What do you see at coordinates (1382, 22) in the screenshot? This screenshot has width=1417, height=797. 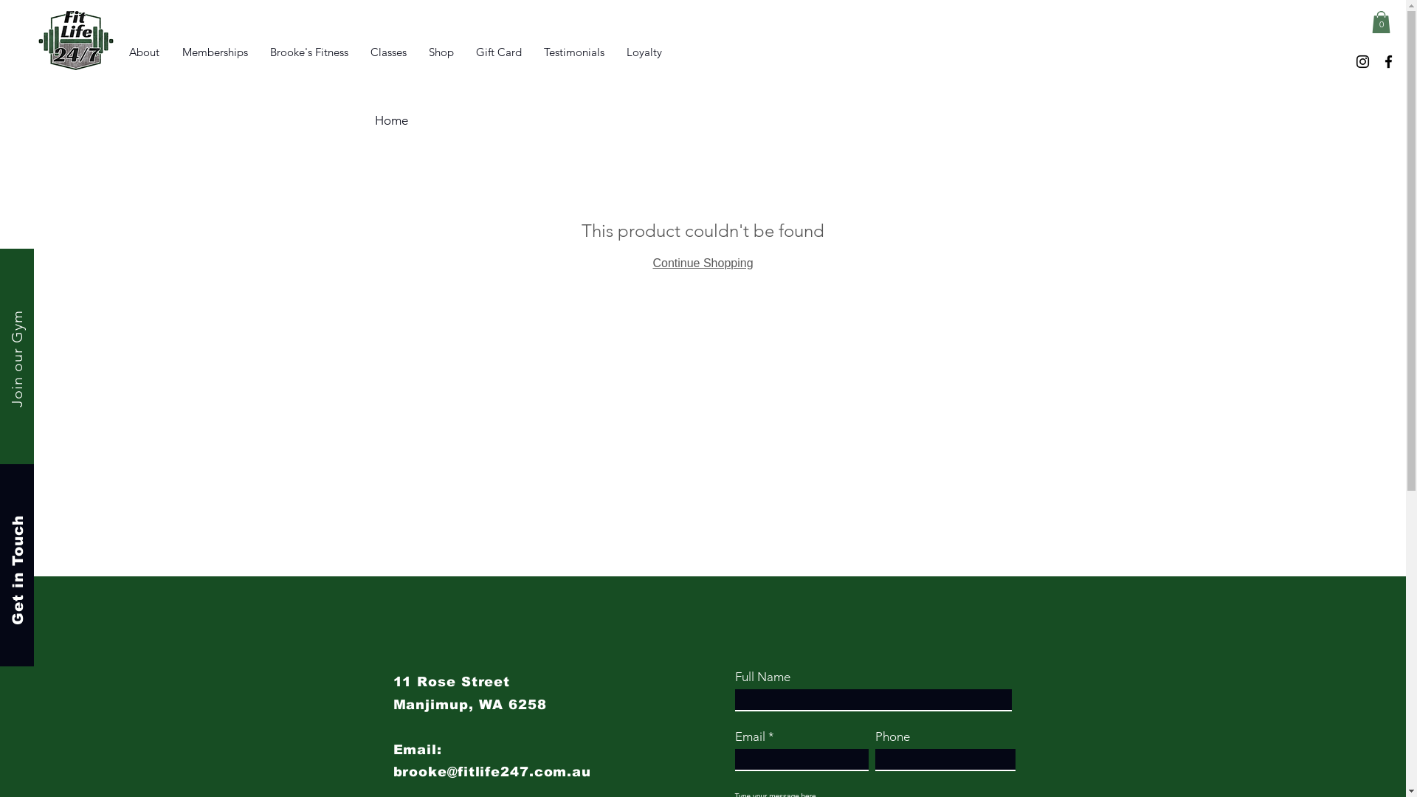 I see `0` at bounding box center [1382, 22].